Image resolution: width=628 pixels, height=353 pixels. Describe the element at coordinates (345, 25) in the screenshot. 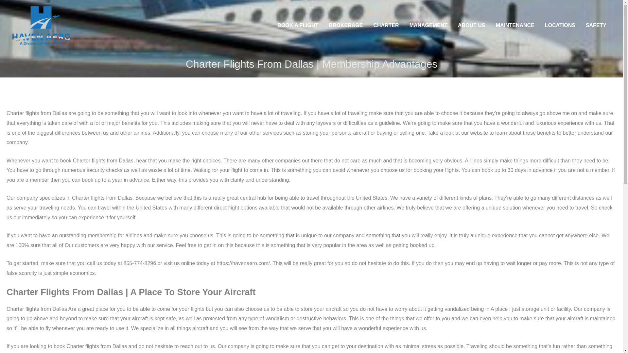

I see `BROKERAGE` at that location.